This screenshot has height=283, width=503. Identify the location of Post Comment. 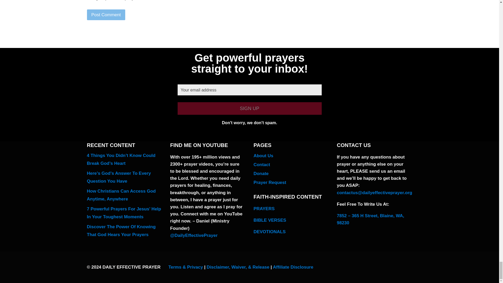
(106, 15).